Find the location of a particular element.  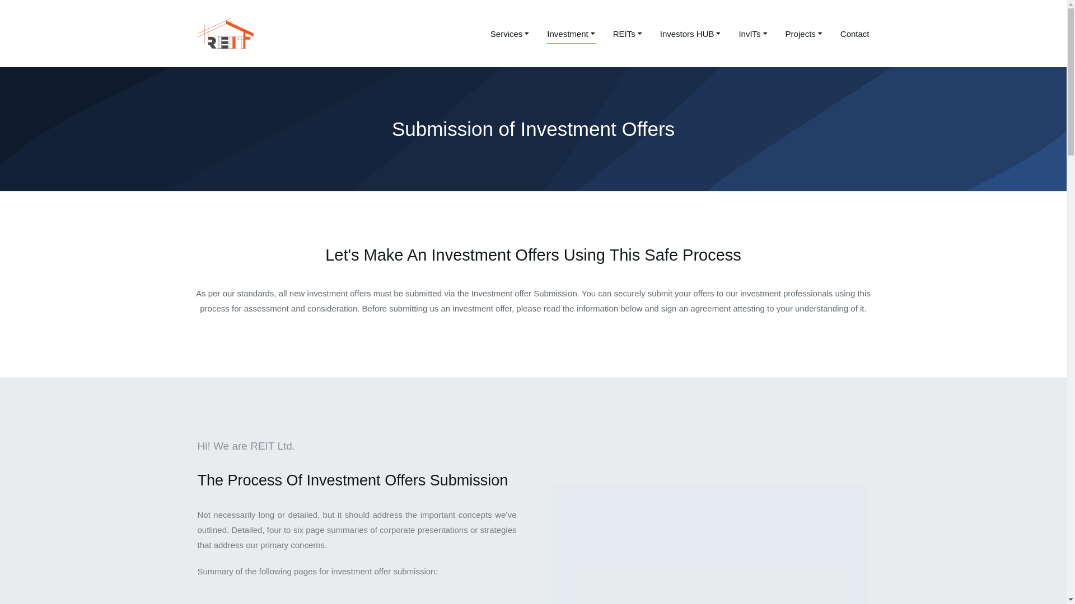

Projects is located at coordinates (805, 34).